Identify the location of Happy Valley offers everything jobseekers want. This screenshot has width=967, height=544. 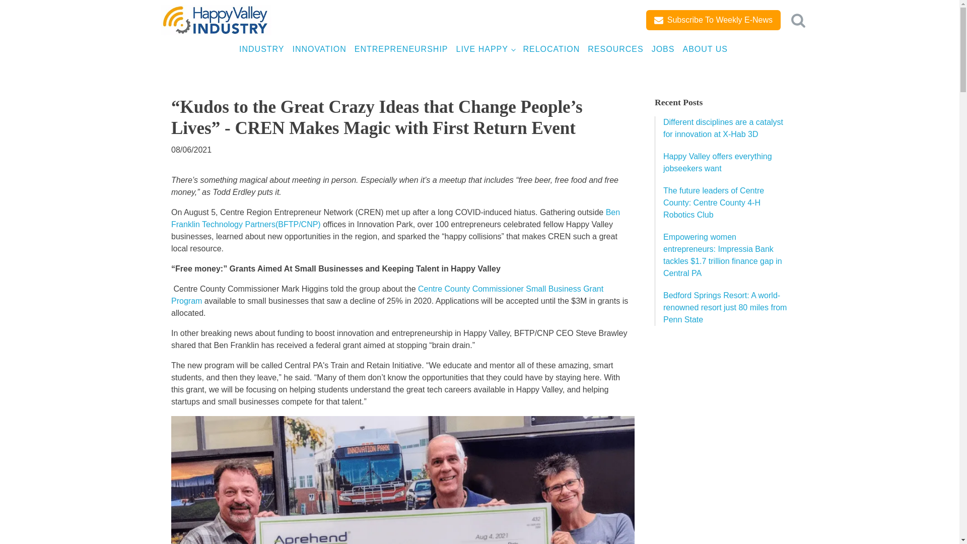
(717, 162).